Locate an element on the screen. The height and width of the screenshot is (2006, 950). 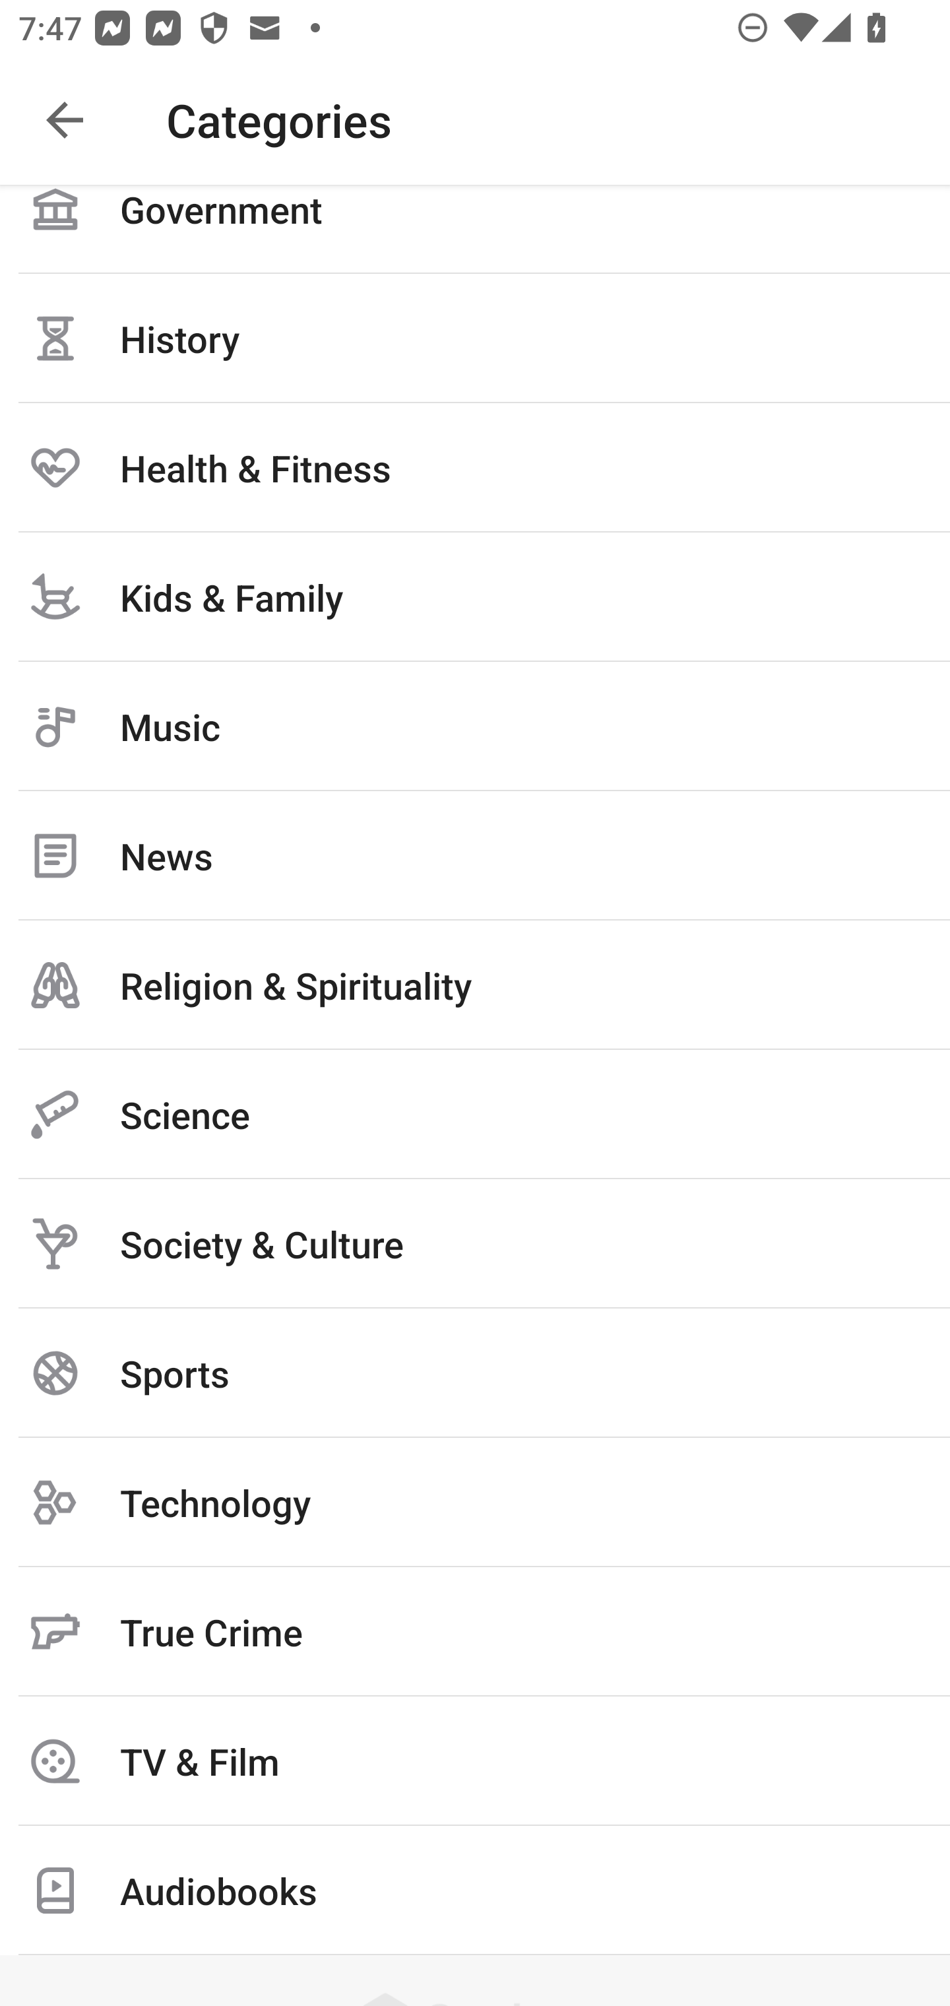
Government is located at coordinates (475, 230).